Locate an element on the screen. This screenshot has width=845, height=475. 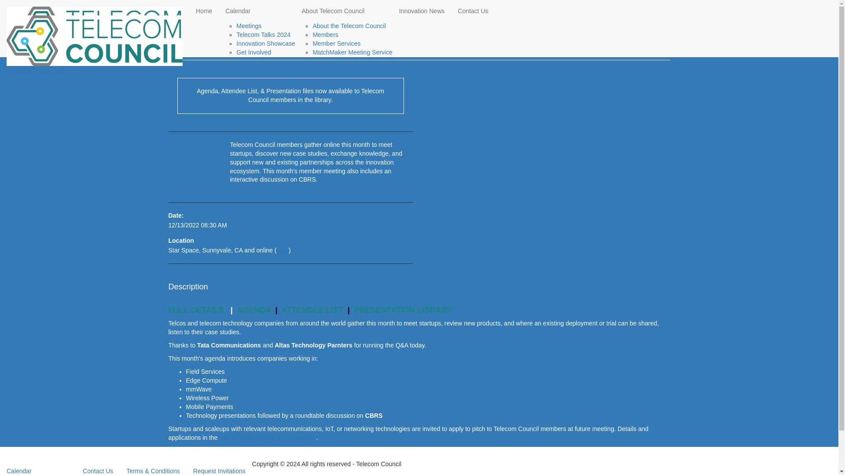
ATTENDEE LIST is located at coordinates (312, 310).